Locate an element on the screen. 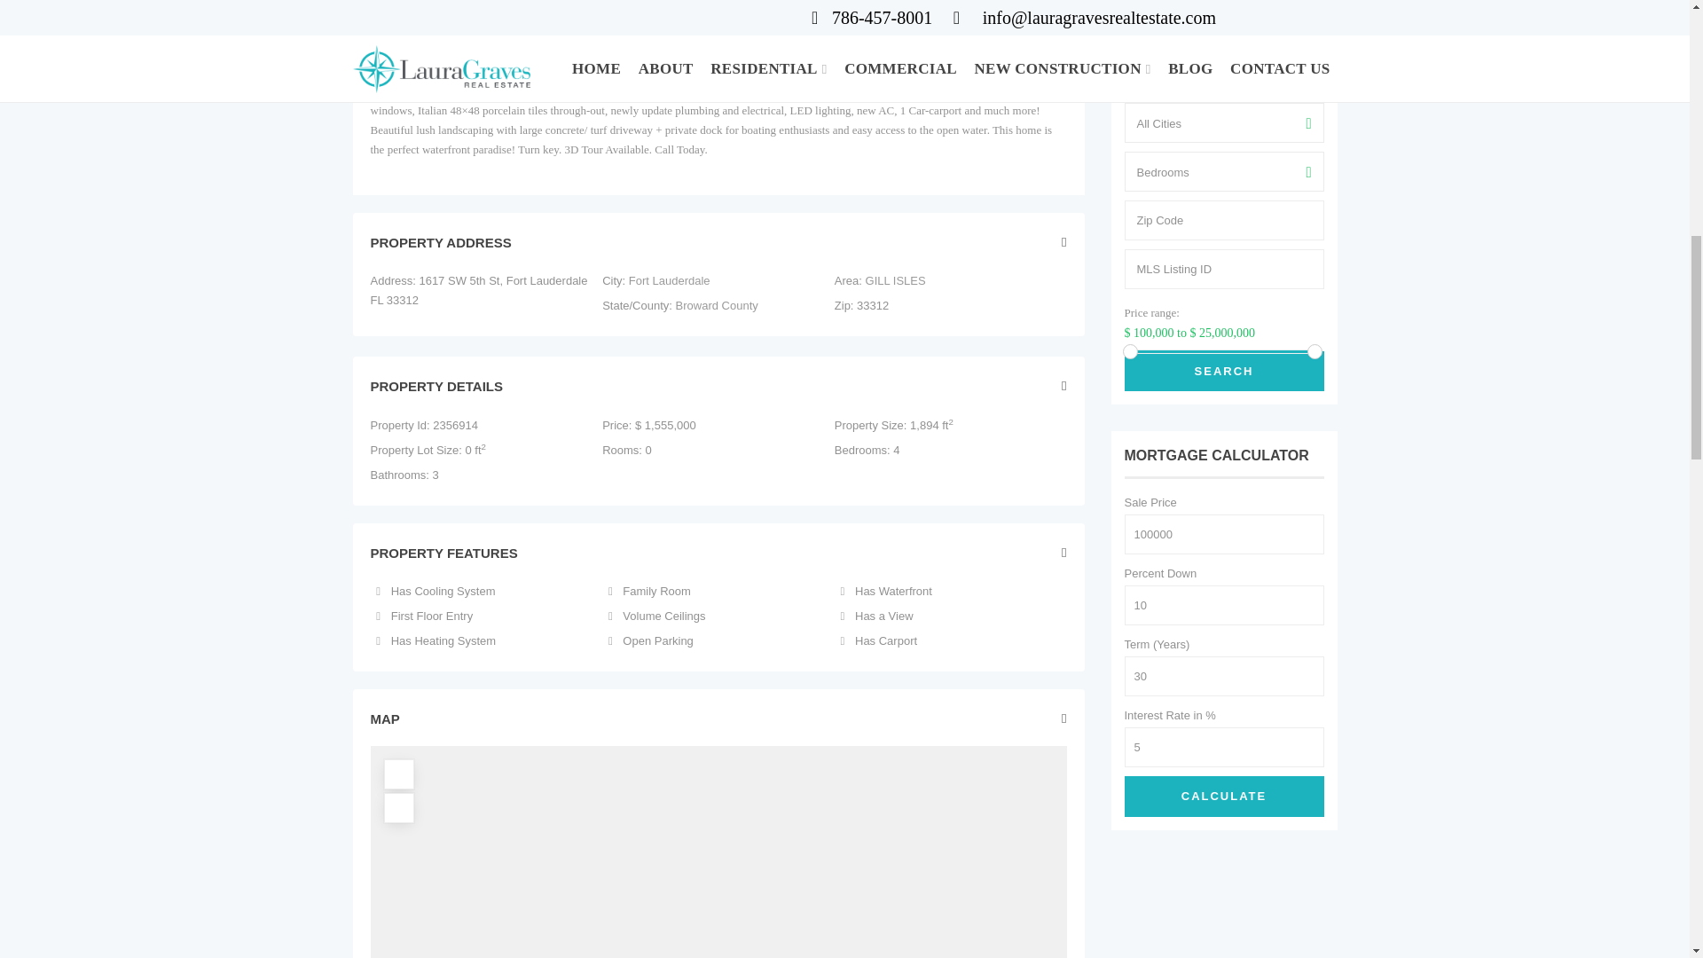  10 is located at coordinates (1224, 605).